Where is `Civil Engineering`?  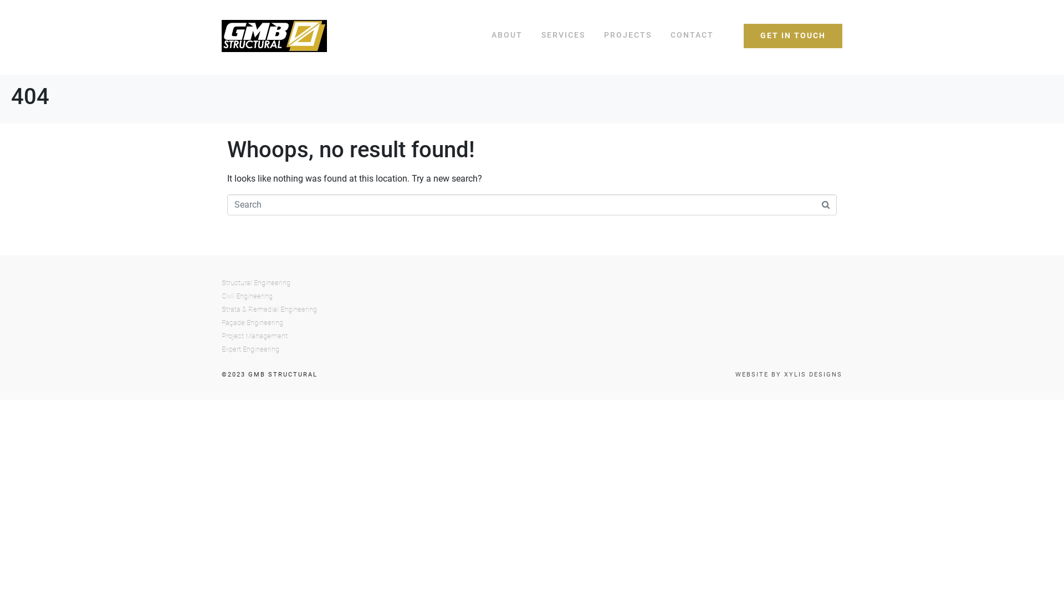 Civil Engineering is located at coordinates (532, 296).